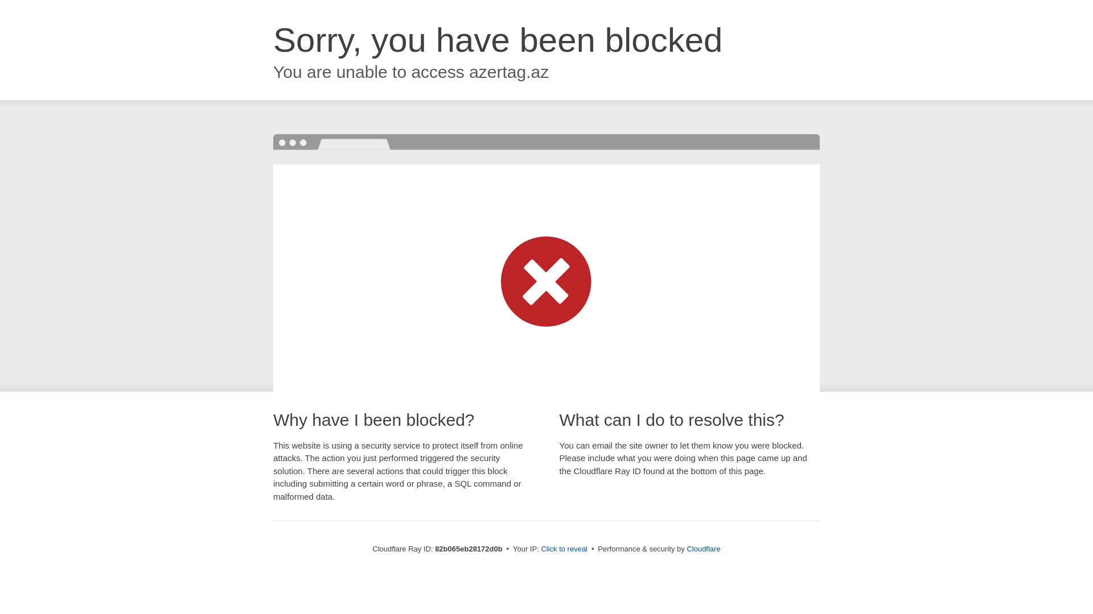 The image size is (1093, 614). I want to click on Click to reveal, so click(564, 549).